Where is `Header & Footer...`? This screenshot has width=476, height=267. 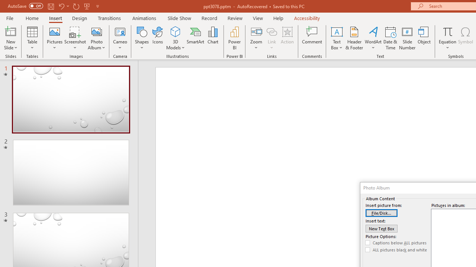 Header & Footer... is located at coordinates (354, 38).